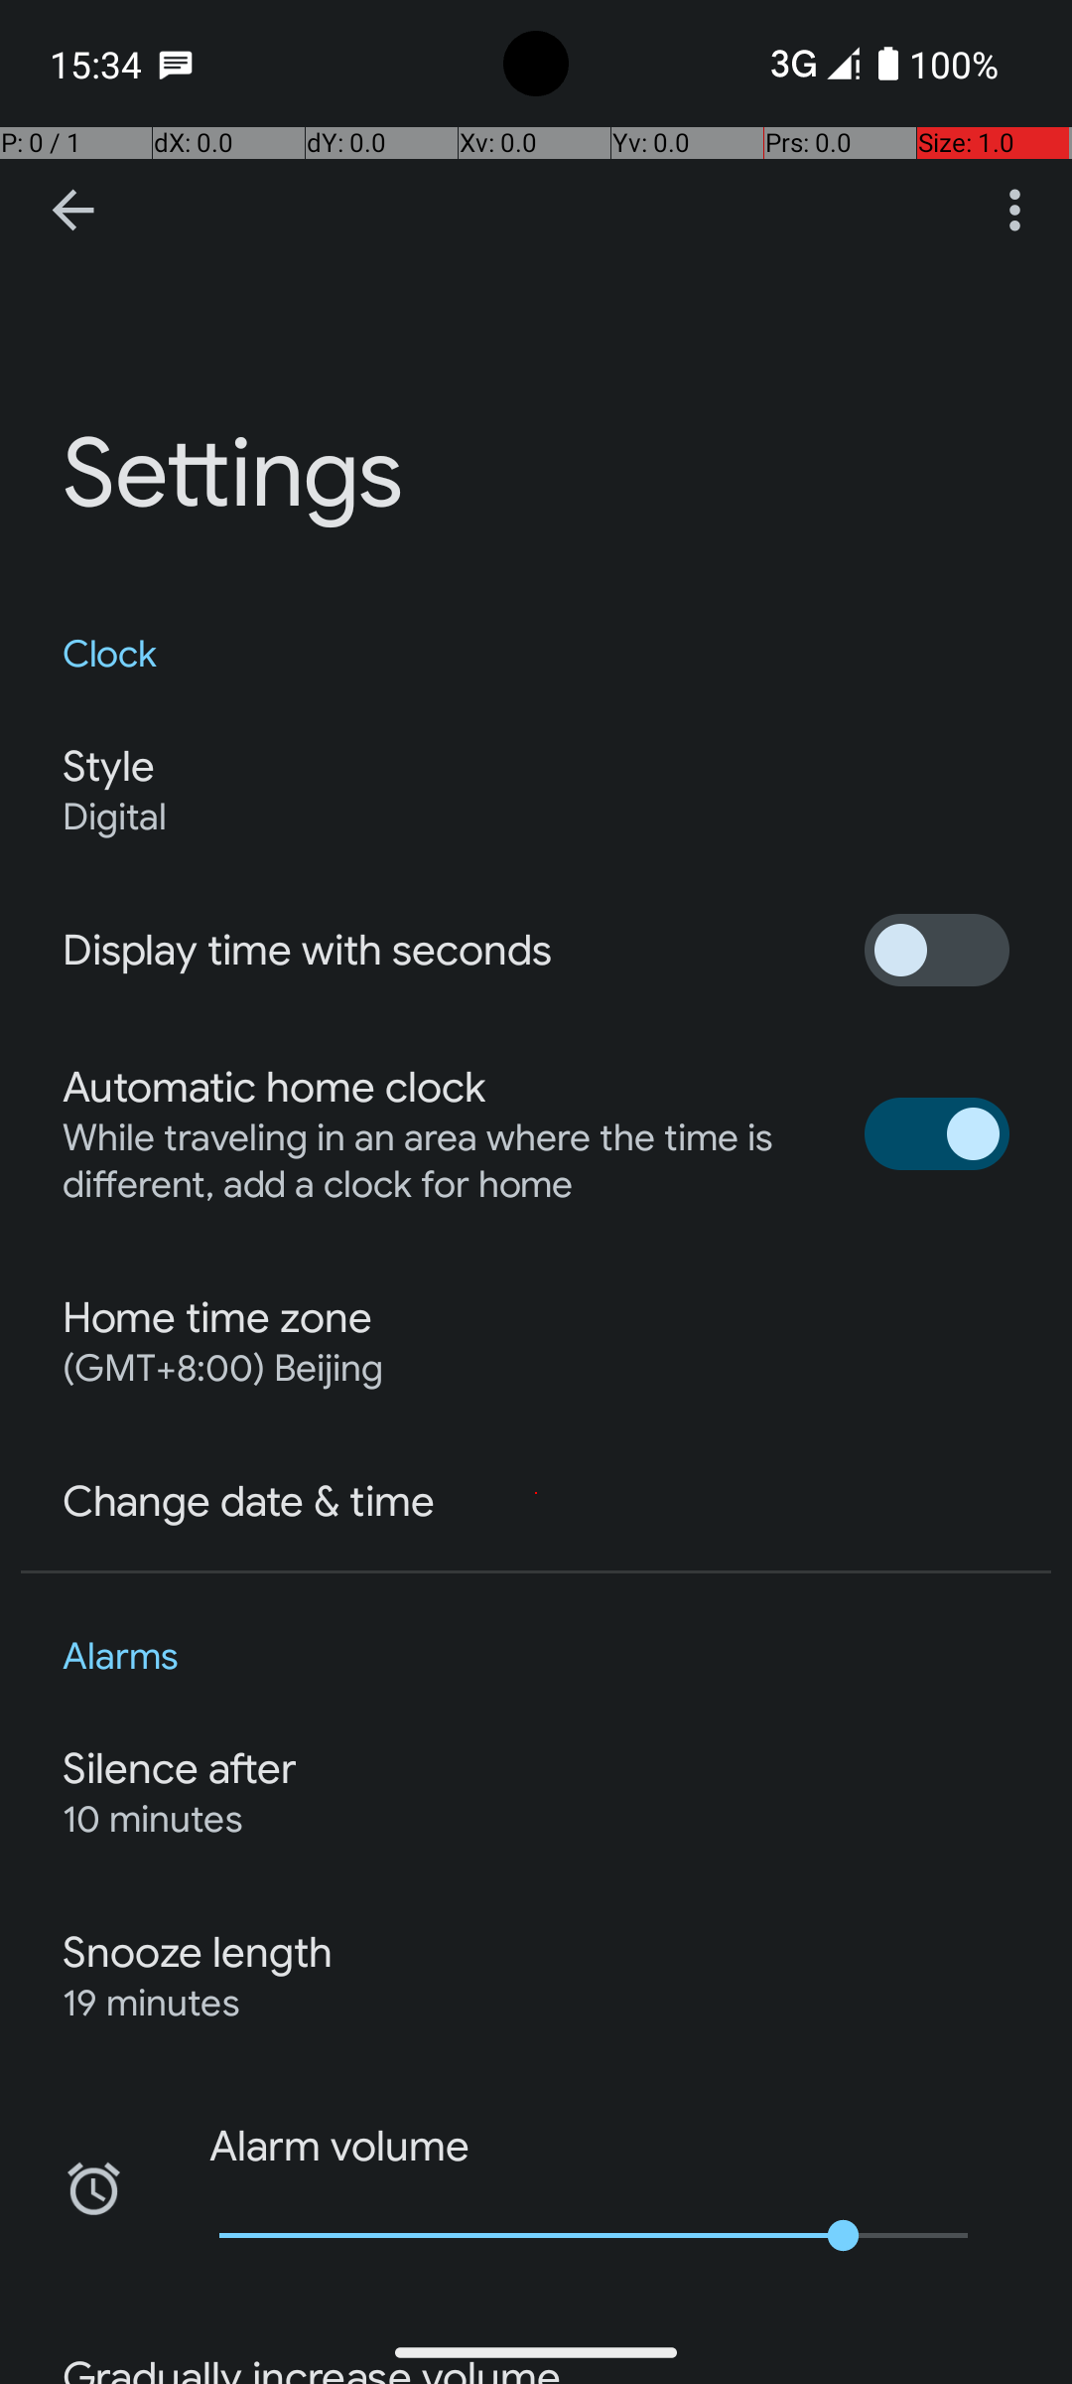 This screenshot has width=1072, height=2384. Describe the element at coordinates (181, 1769) in the screenshot. I see `Silence after` at that location.